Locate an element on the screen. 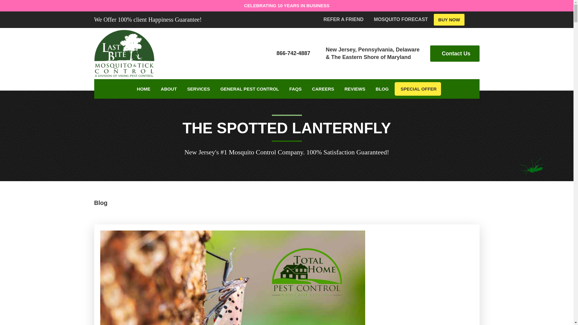 The width and height of the screenshot is (578, 325). Contact Us is located at coordinates (455, 54).